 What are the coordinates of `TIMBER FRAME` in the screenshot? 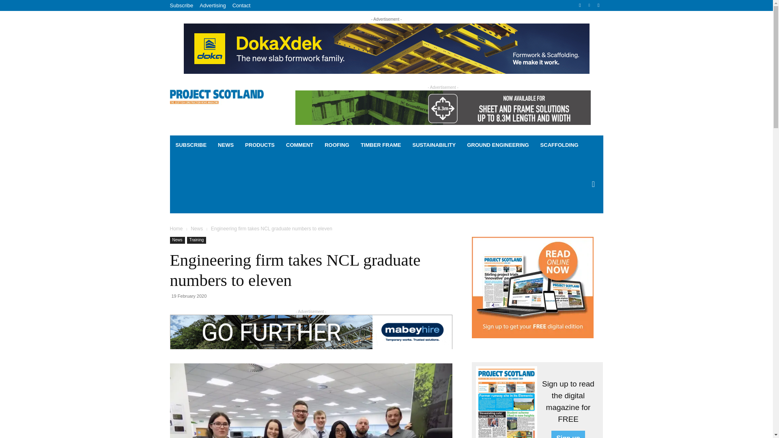 It's located at (381, 145).